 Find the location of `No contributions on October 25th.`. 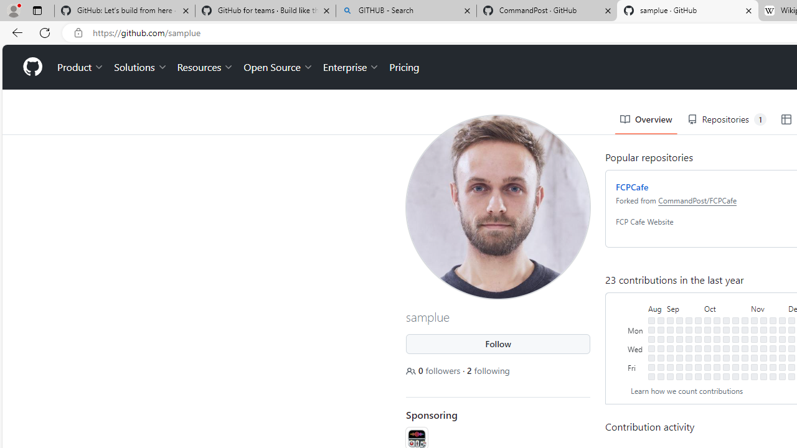

No contributions on October 25th. is located at coordinates (735, 348).